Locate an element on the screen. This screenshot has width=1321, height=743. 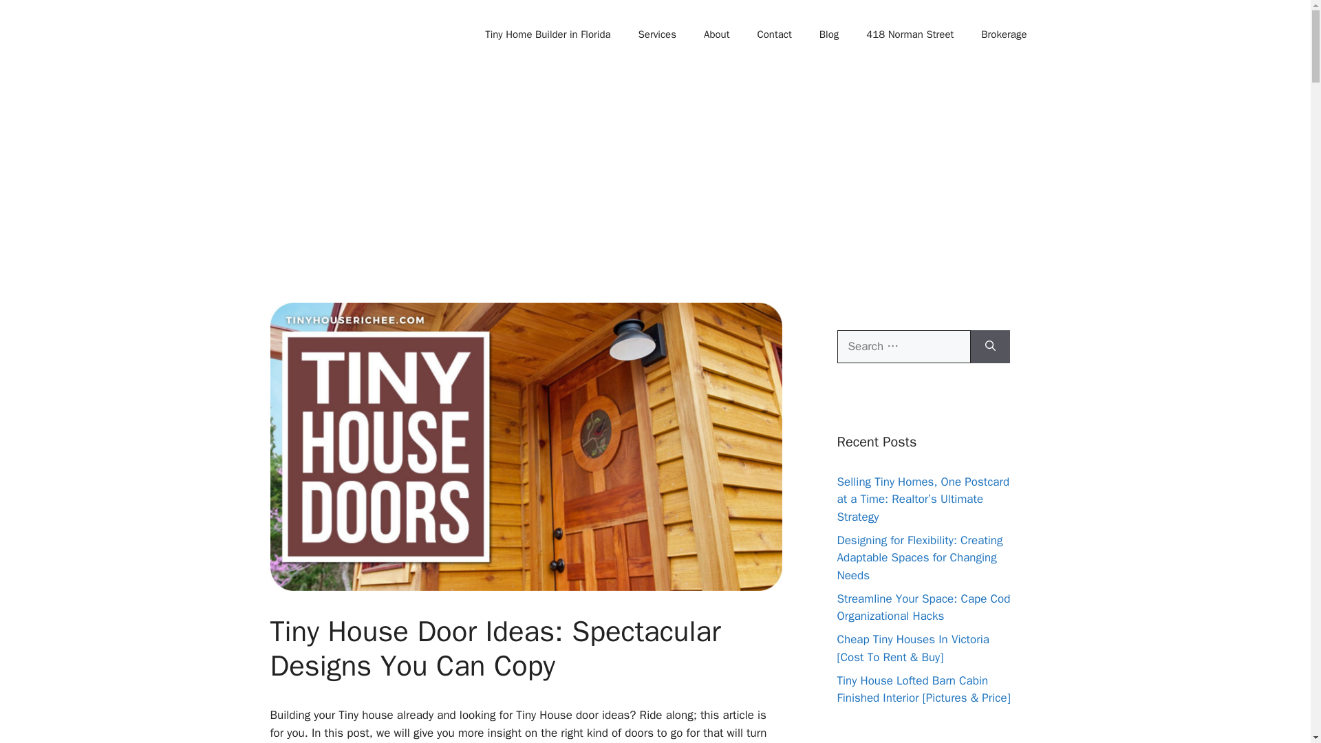
Tiny Home Builder in Florida is located at coordinates (548, 34).